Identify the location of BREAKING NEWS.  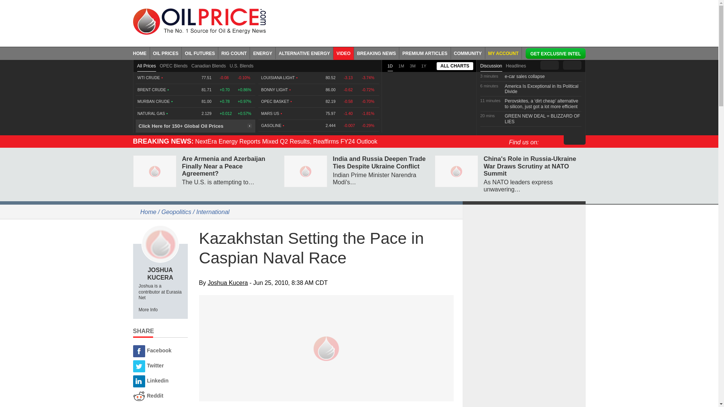
(376, 53).